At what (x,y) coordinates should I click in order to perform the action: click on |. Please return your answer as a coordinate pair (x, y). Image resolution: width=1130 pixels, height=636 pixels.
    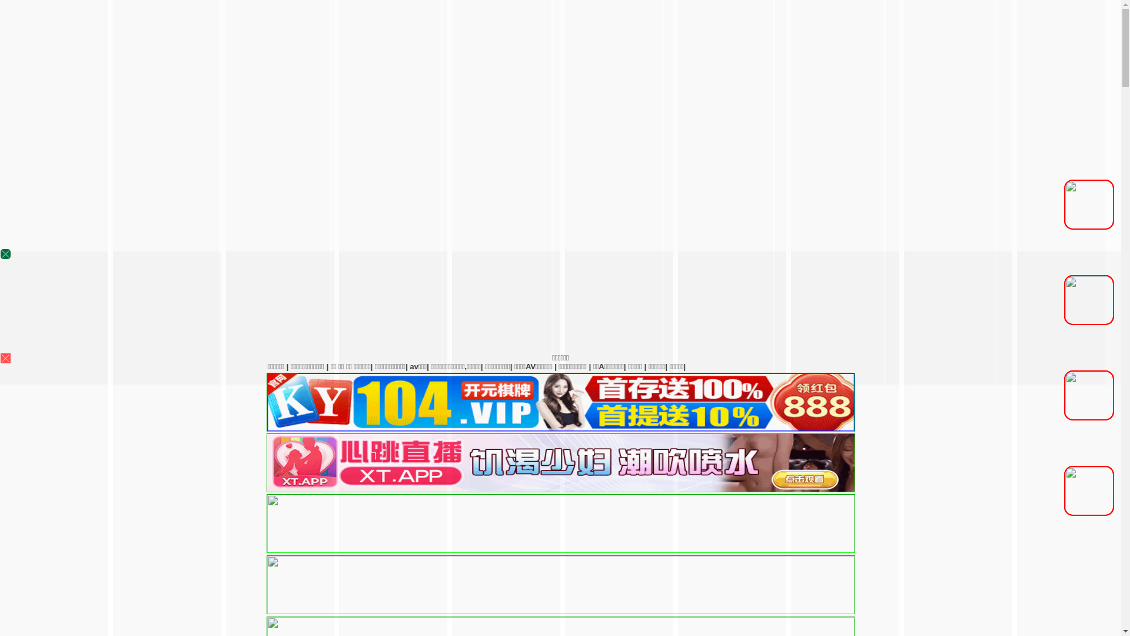
    Looking at the image, I should click on (634, 366).